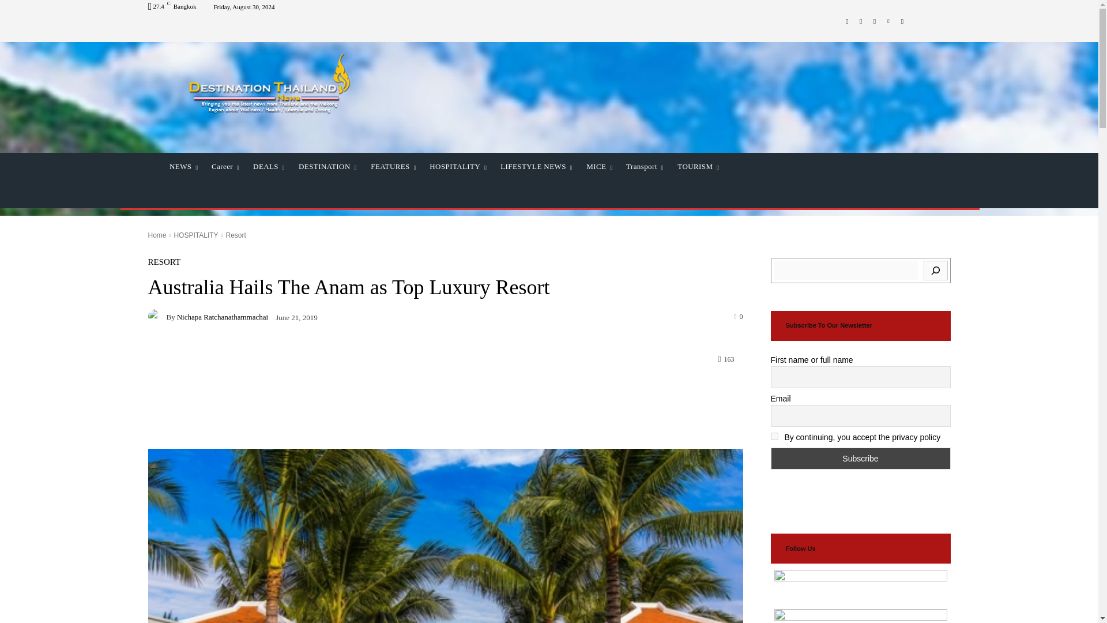 The height and width of the screenshot is (623, 1107). What do you see at coordinates (846, 20) in the screenshot?
I see `Facebook` at bounding box center [846, 20].